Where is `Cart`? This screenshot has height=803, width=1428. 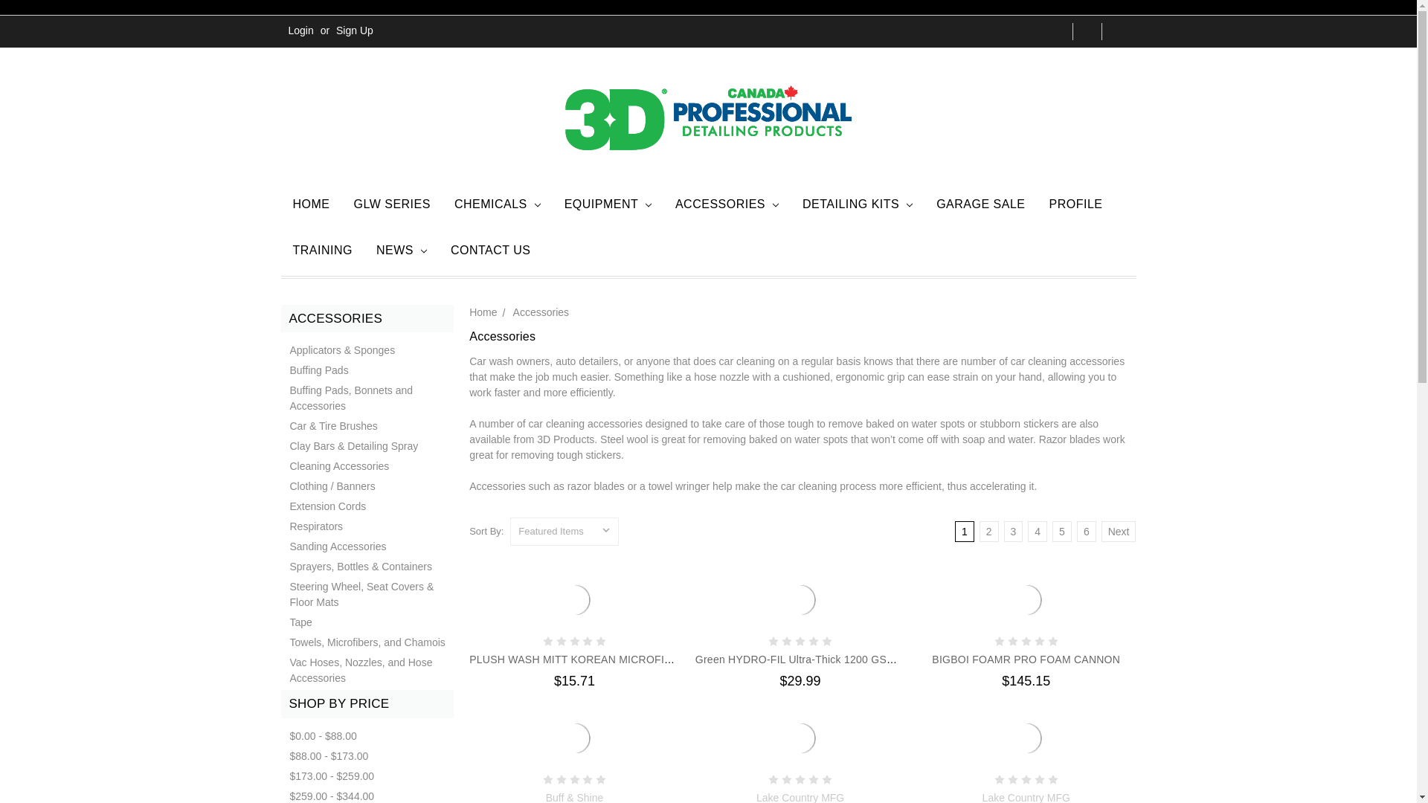 Cart is located at coordinates (1119, 31).